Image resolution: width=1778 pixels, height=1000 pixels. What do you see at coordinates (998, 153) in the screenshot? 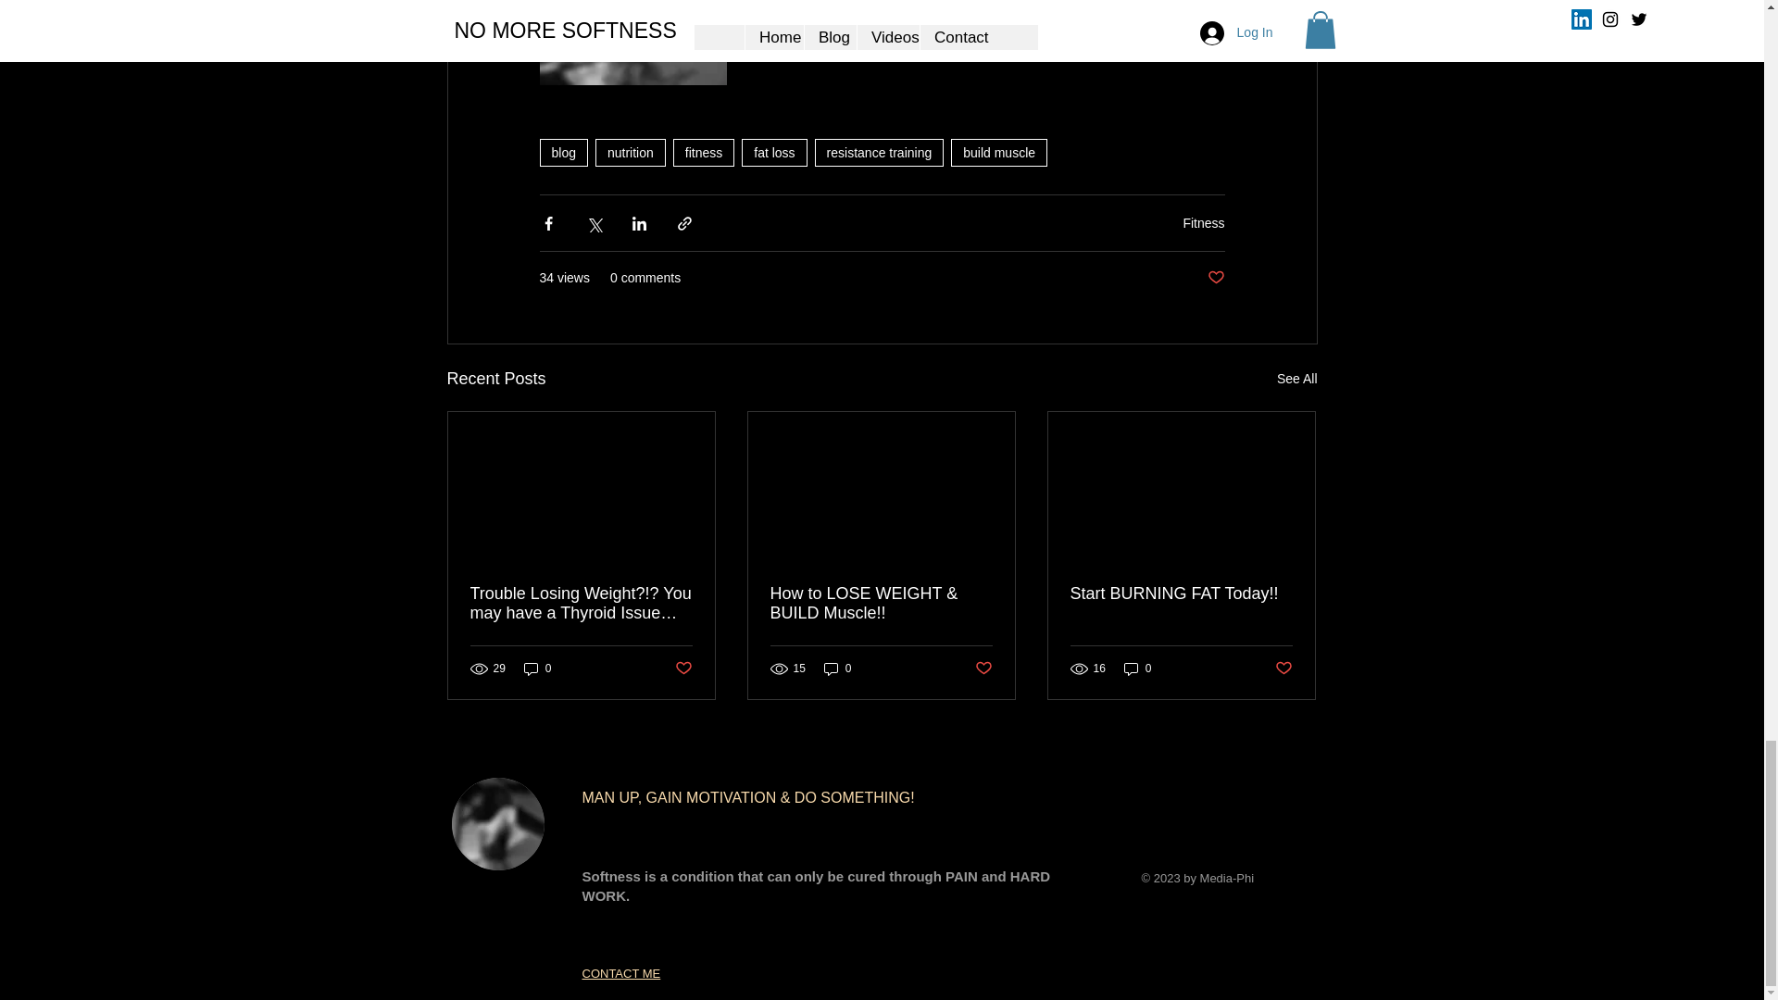
I see `build muscle` at bounding box center [998, 153].